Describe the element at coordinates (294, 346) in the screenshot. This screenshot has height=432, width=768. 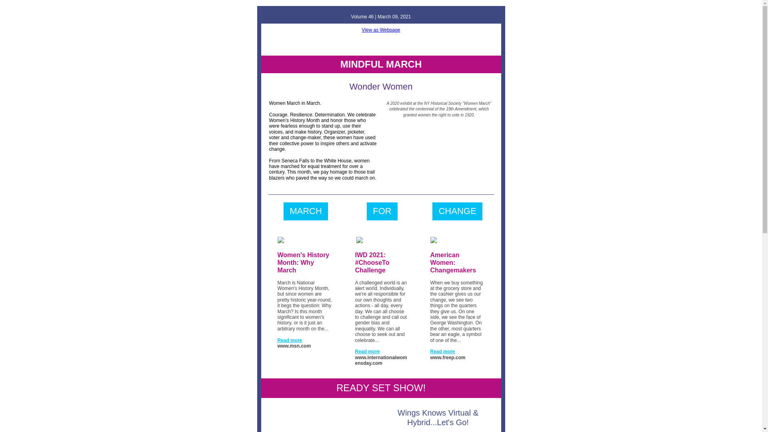
I see `www.msn.com` at that location.